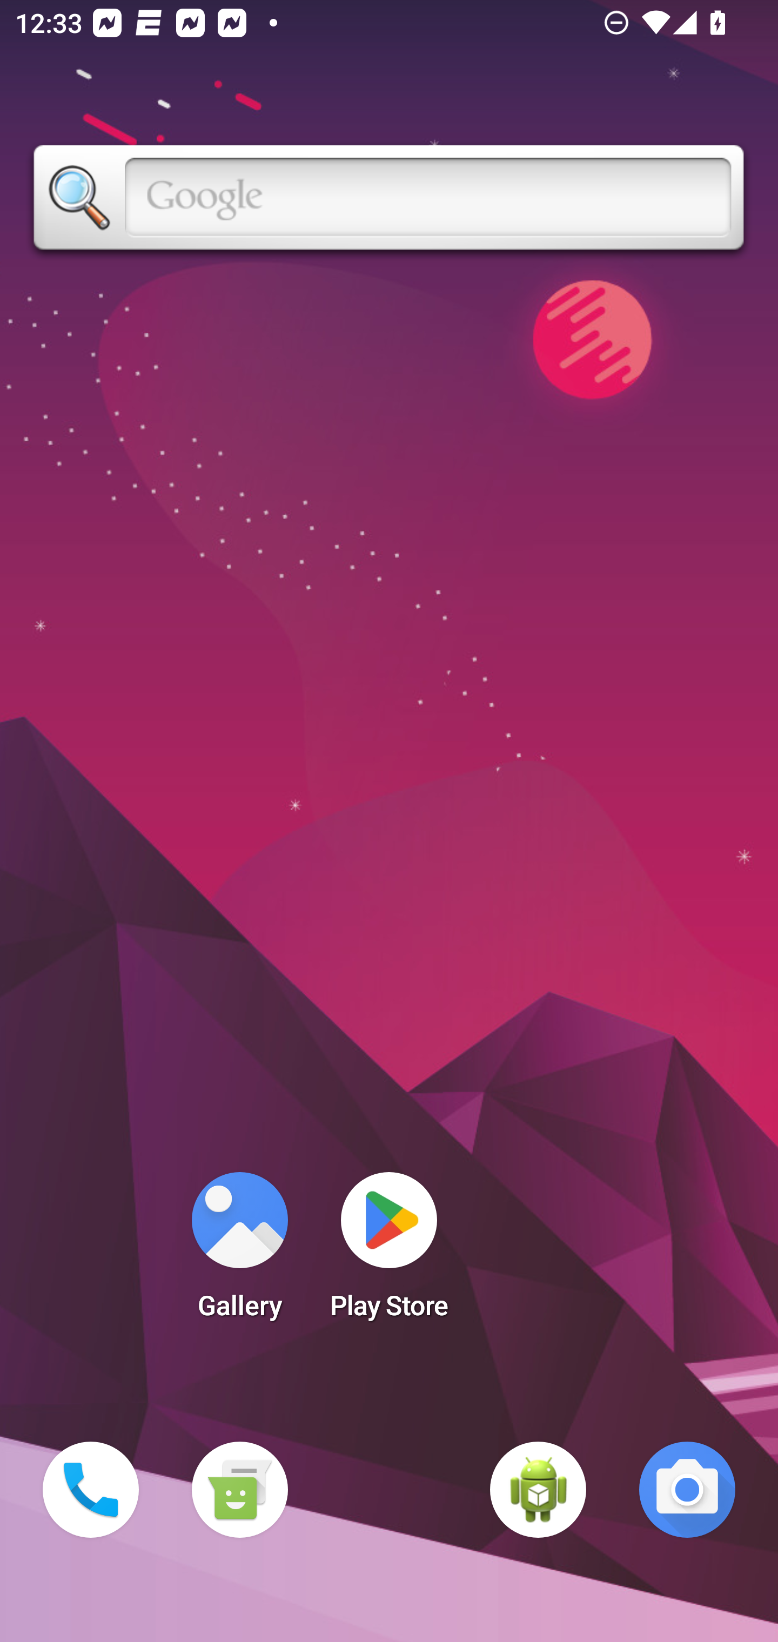  Describe the element at coordinates (239, 1252) in the screenshot. I see `Gallery` at that location.